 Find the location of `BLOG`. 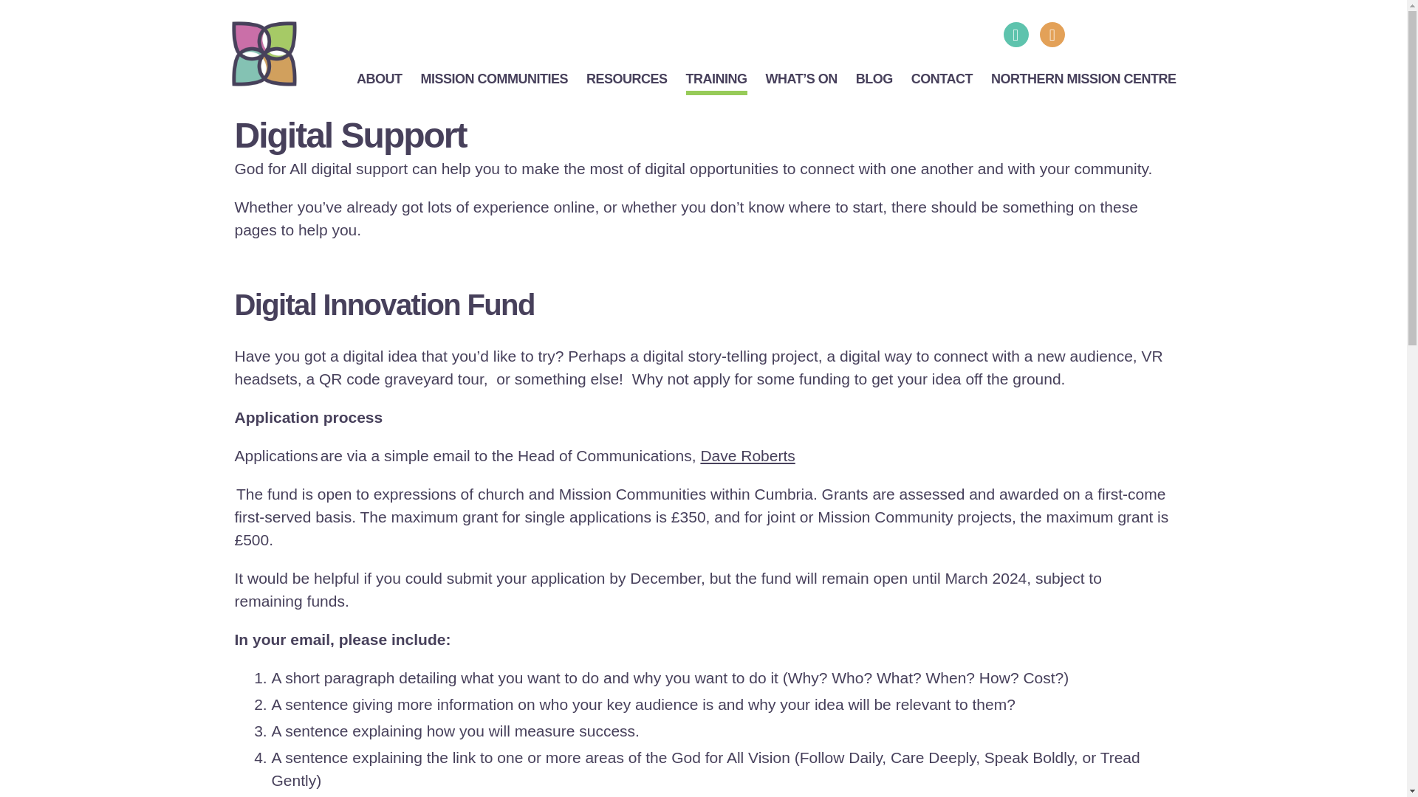

BLOG is located at coordinates (874, 80).